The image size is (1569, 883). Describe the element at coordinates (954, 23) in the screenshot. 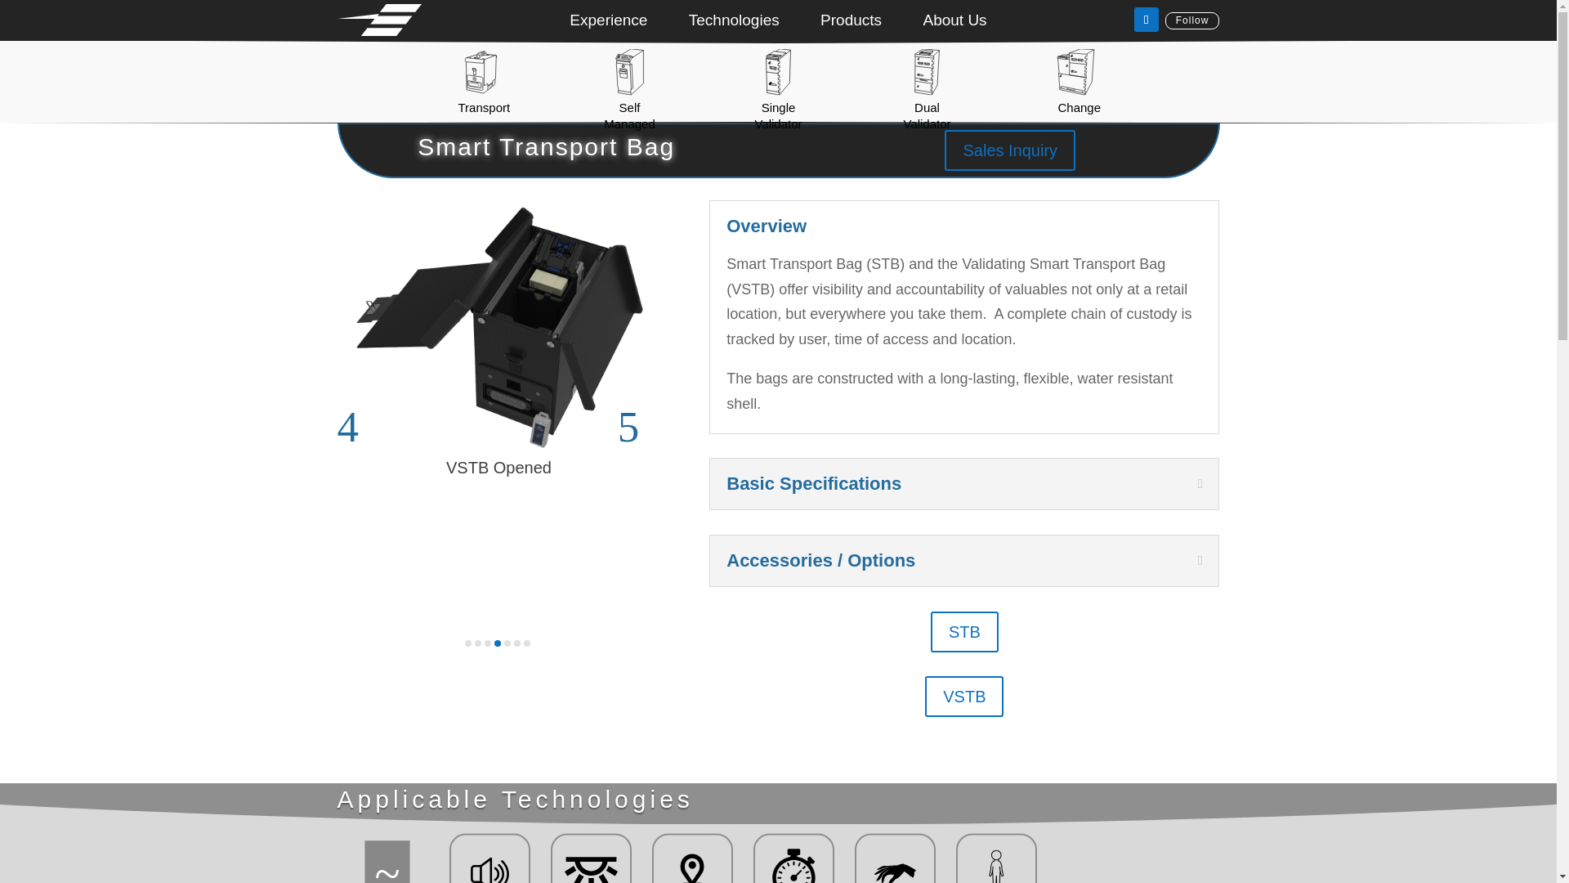

I see `About Us` at that location.